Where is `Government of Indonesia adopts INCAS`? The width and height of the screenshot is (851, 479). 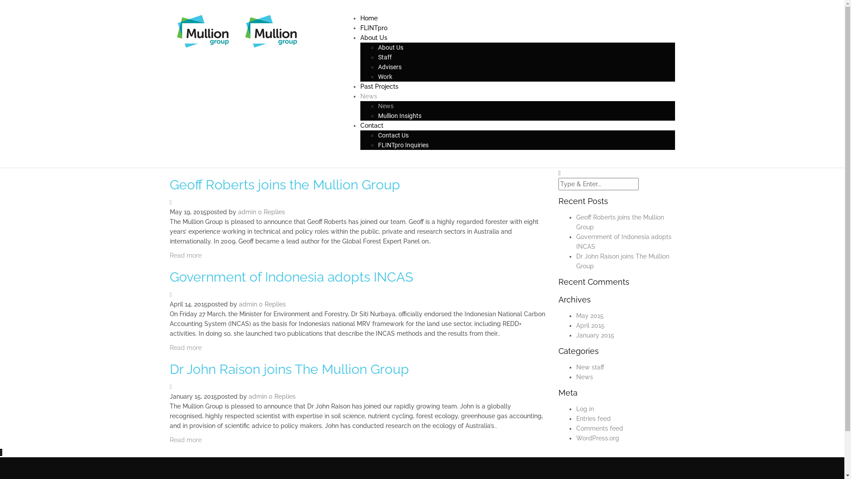
Government of Indonesia adopts INCAS is located at coordinates (624, 242).